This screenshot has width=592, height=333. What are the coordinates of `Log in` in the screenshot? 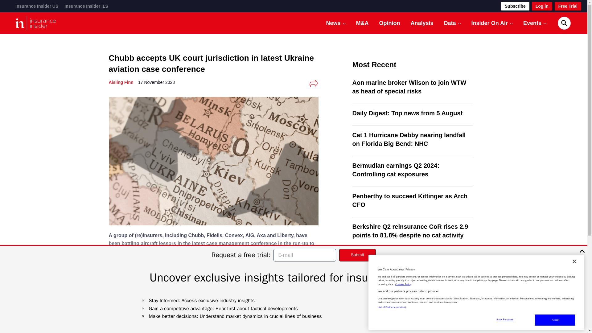 It's located at (542, 6).